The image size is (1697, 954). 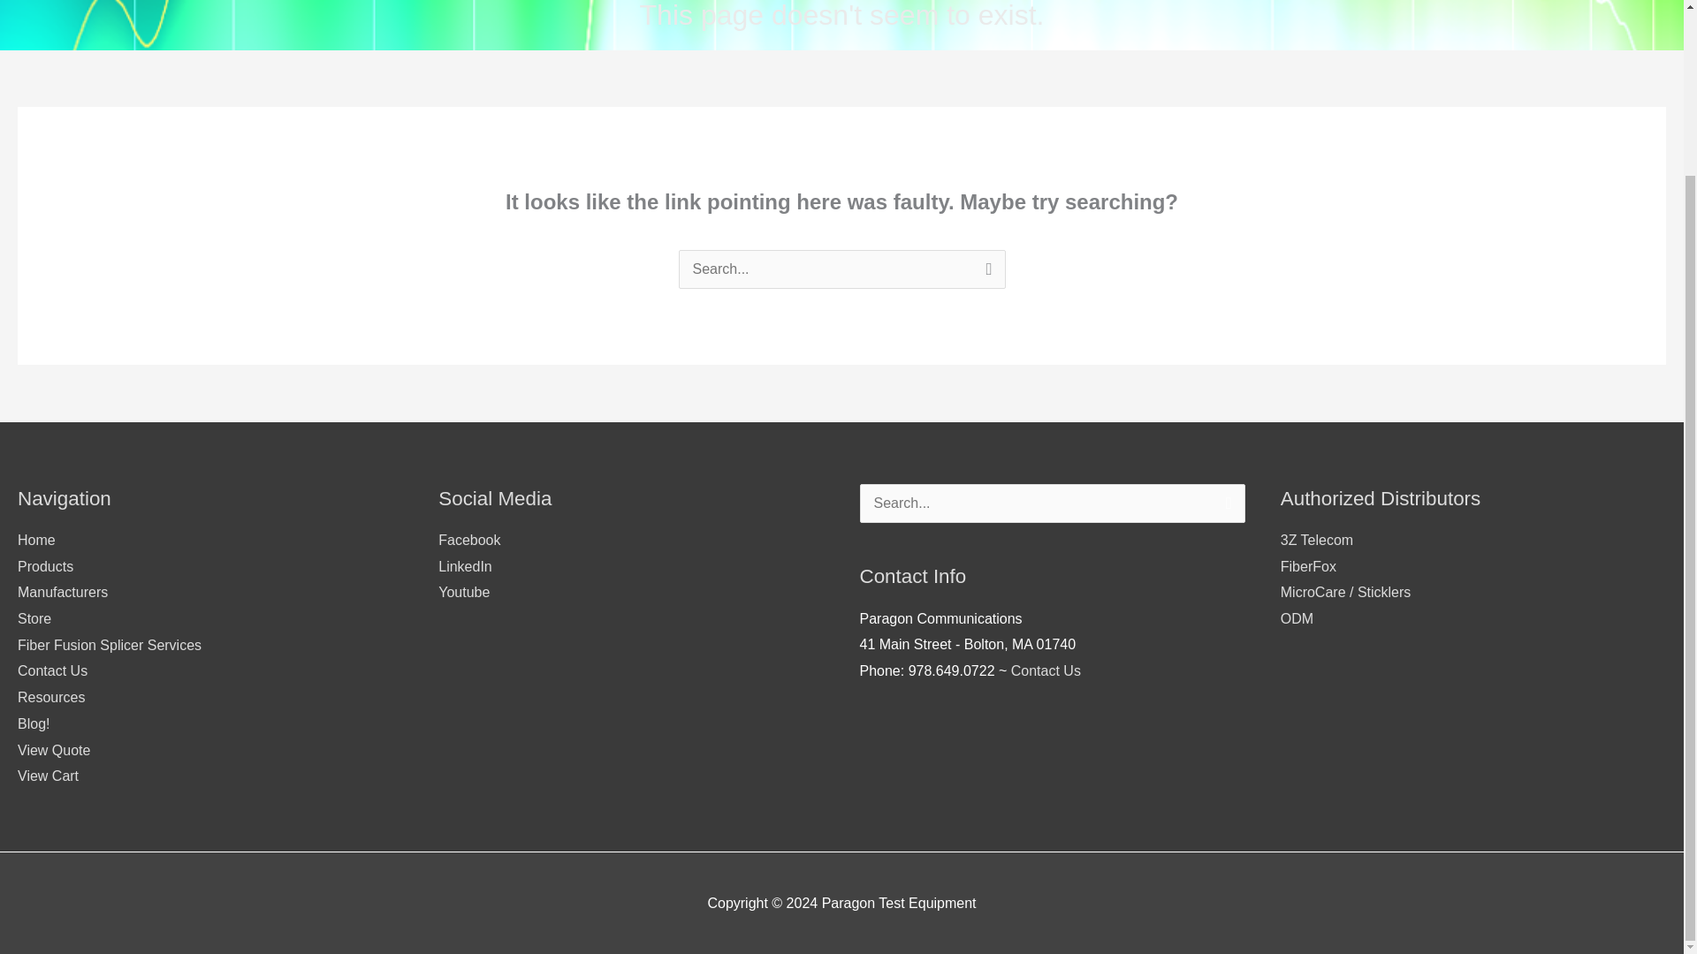 What do you see at coordinates (36, 539) in the screenshot?
I see `Home` at bounding box center [36, 539].